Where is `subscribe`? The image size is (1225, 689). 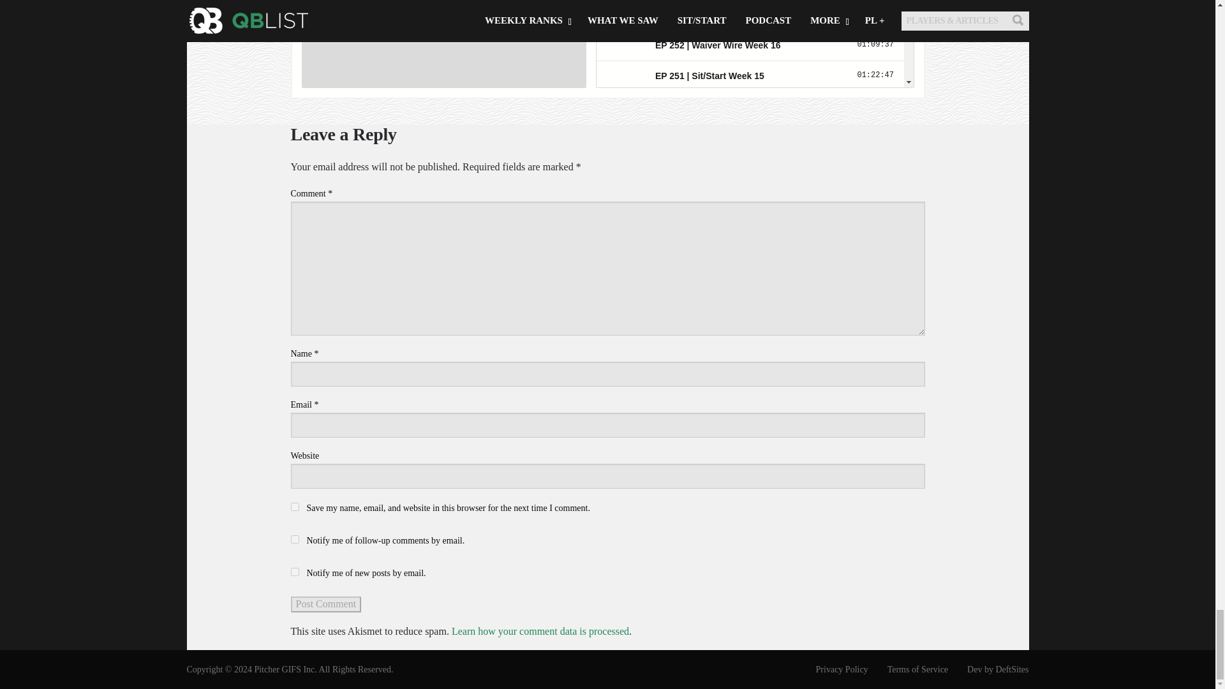 subscribe is located at coordinates (295, 540).